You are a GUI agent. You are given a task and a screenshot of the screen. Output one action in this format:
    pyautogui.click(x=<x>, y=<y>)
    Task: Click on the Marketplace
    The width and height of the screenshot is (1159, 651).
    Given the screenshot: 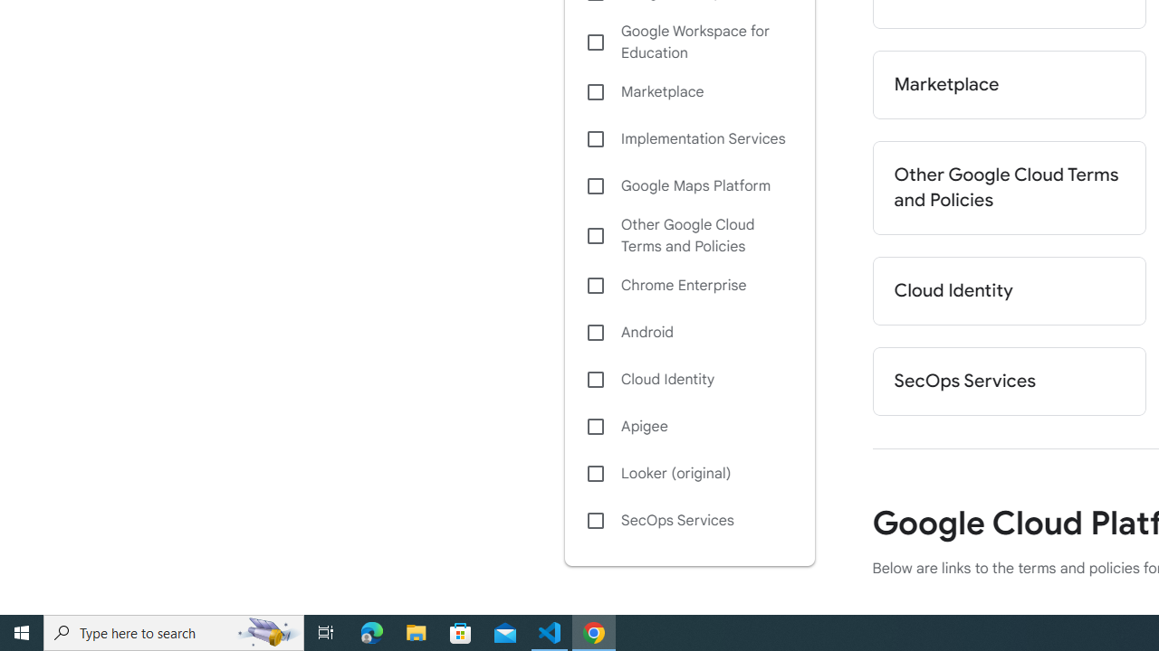 What is the action you would take?
    pyautogui.click(x=1009, y=85)
    